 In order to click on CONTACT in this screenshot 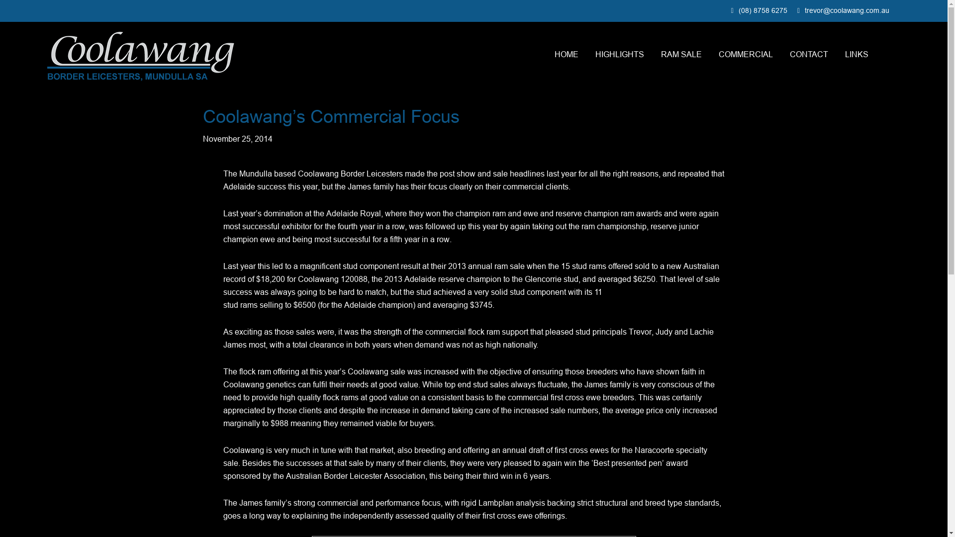, I will do `click(809, 54)`.